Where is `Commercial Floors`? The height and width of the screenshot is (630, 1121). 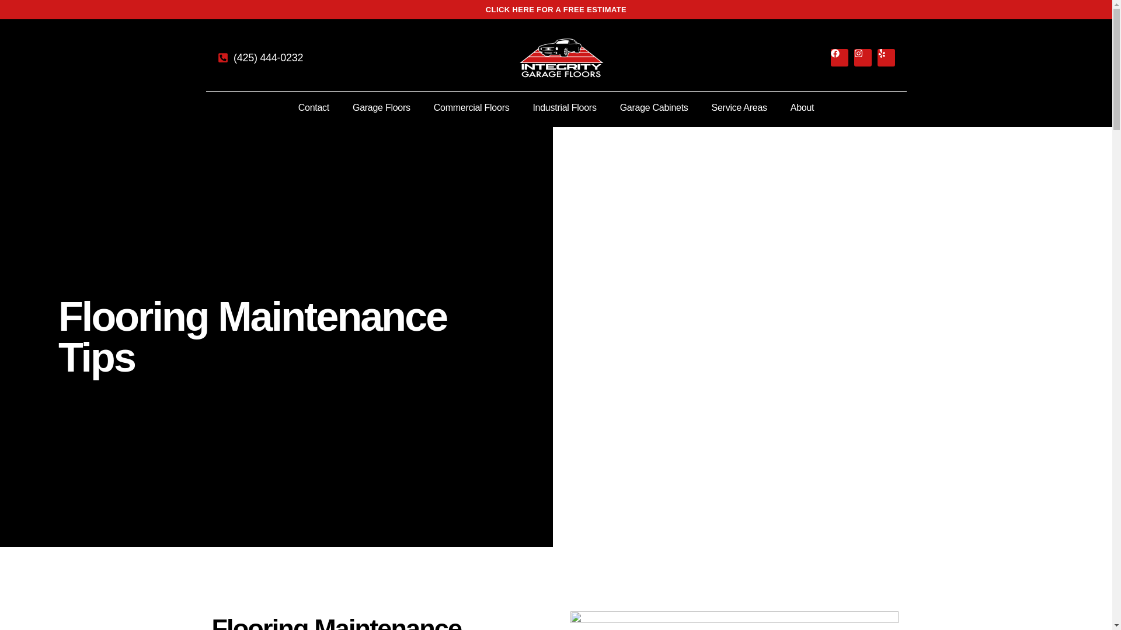
Commercial Floors is located at coordinates (472, 108).